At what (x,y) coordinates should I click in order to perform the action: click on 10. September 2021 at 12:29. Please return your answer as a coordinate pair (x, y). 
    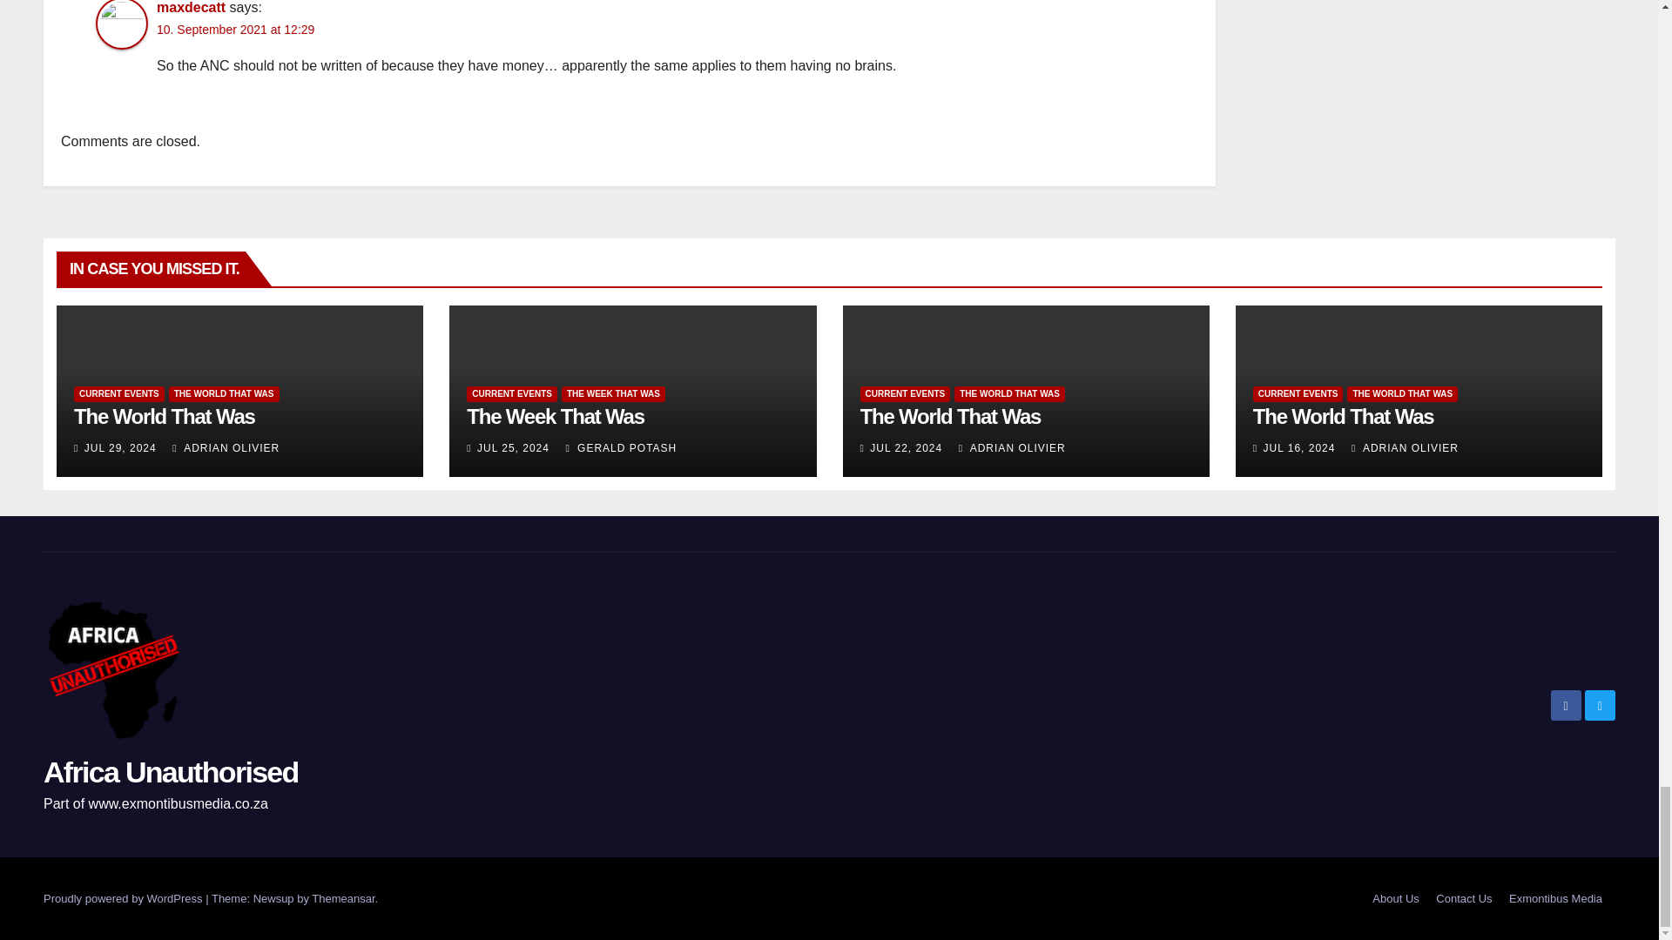
    Looking at the image, I should click on (235, 30).